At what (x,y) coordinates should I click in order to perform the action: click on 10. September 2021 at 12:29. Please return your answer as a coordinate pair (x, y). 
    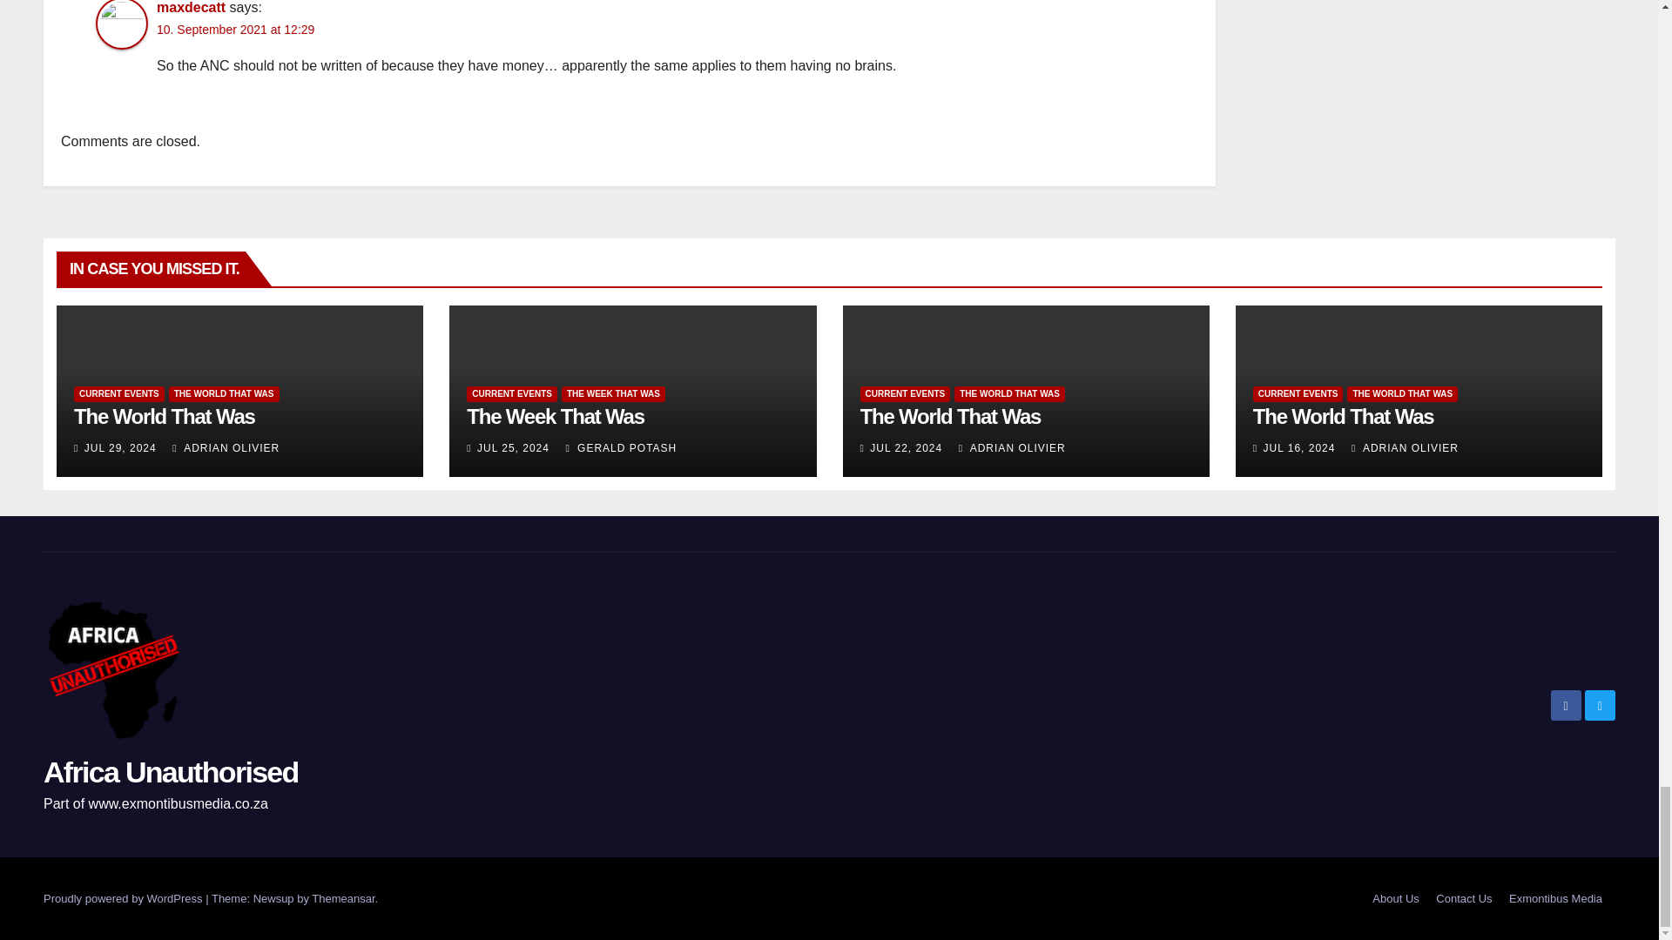
    Looking at the image, I should click on (235, 30).